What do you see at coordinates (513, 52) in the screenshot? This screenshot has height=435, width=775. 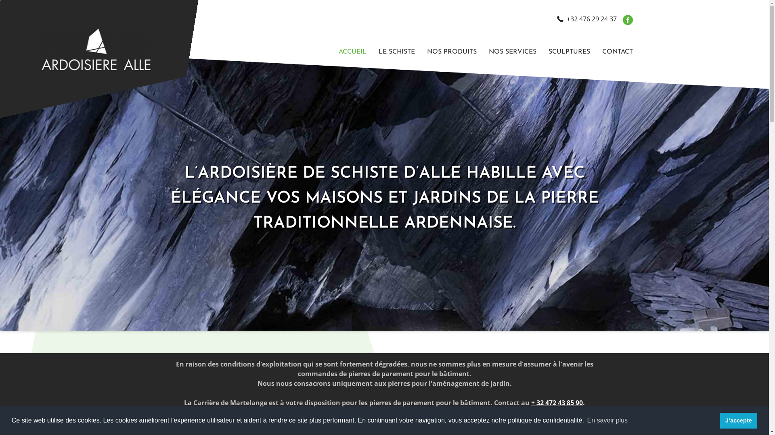 I see `NOS SERVICES` at bounding box center [513, 52].